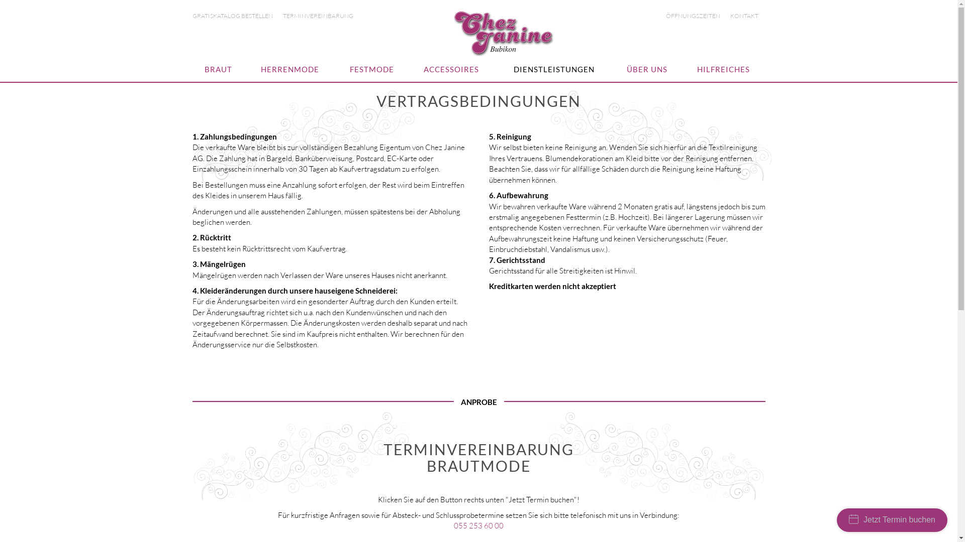 This screenshot has width=965, height=542. What do you see at coordinates (478, 526) in the screenshot?
I see `055 253 60 00` at bounding box center [478, 526].